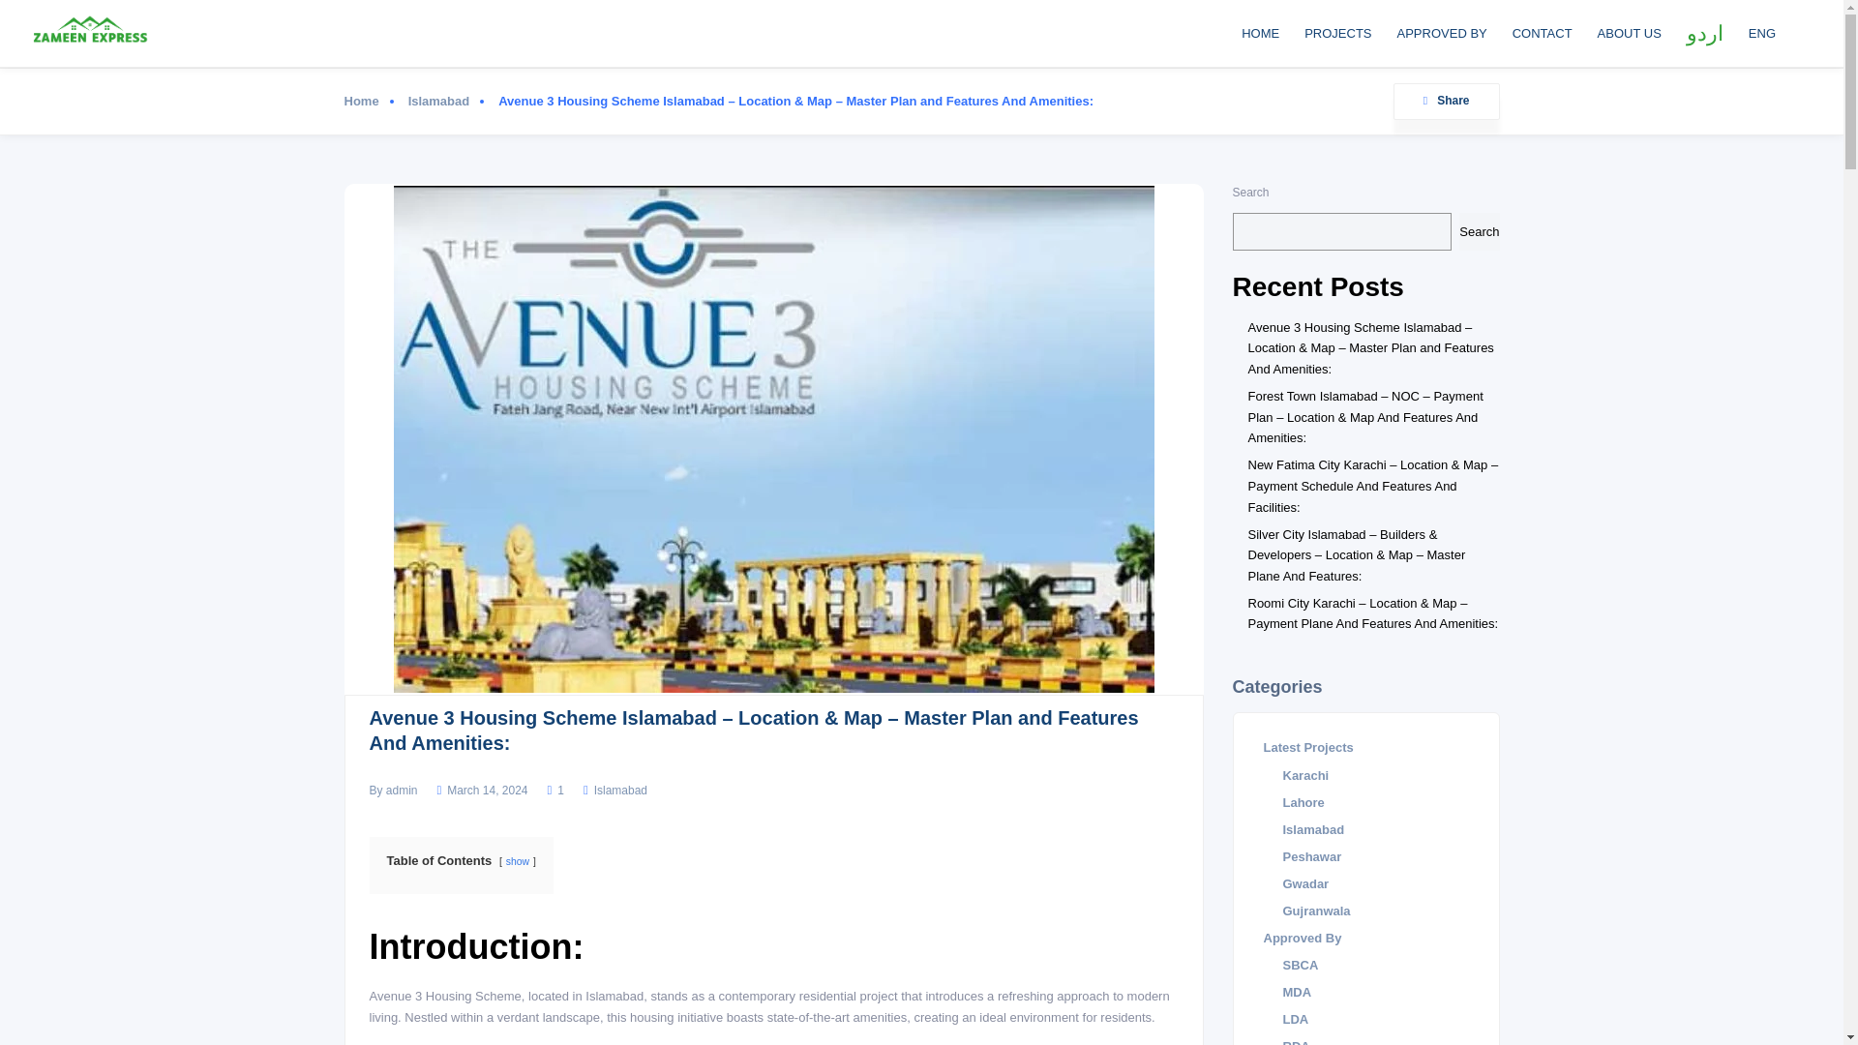 This screenshot has height=1045, width=1858. I want to click on English, so click(1762, 33).